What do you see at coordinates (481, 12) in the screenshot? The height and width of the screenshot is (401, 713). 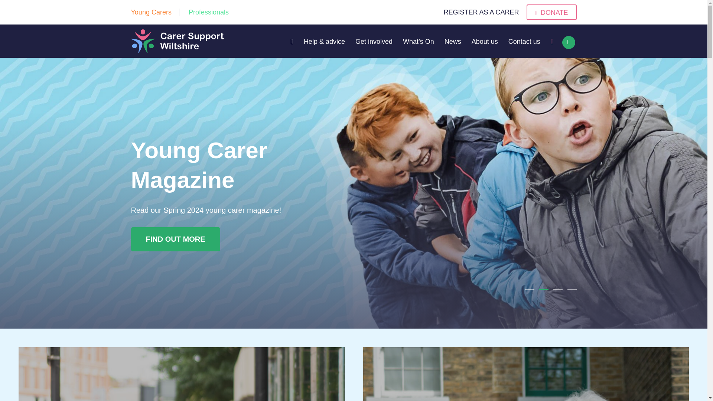 I see `REGISTER AS A CARER` at bounding box center [481, 12].